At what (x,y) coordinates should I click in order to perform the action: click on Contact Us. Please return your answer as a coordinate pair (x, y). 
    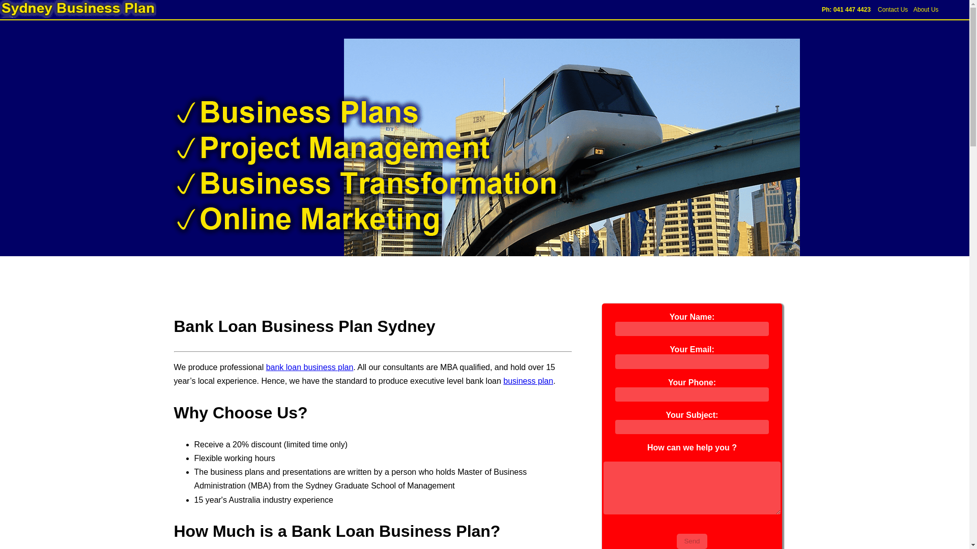
    Looking at the image, I should click on (893, 9).